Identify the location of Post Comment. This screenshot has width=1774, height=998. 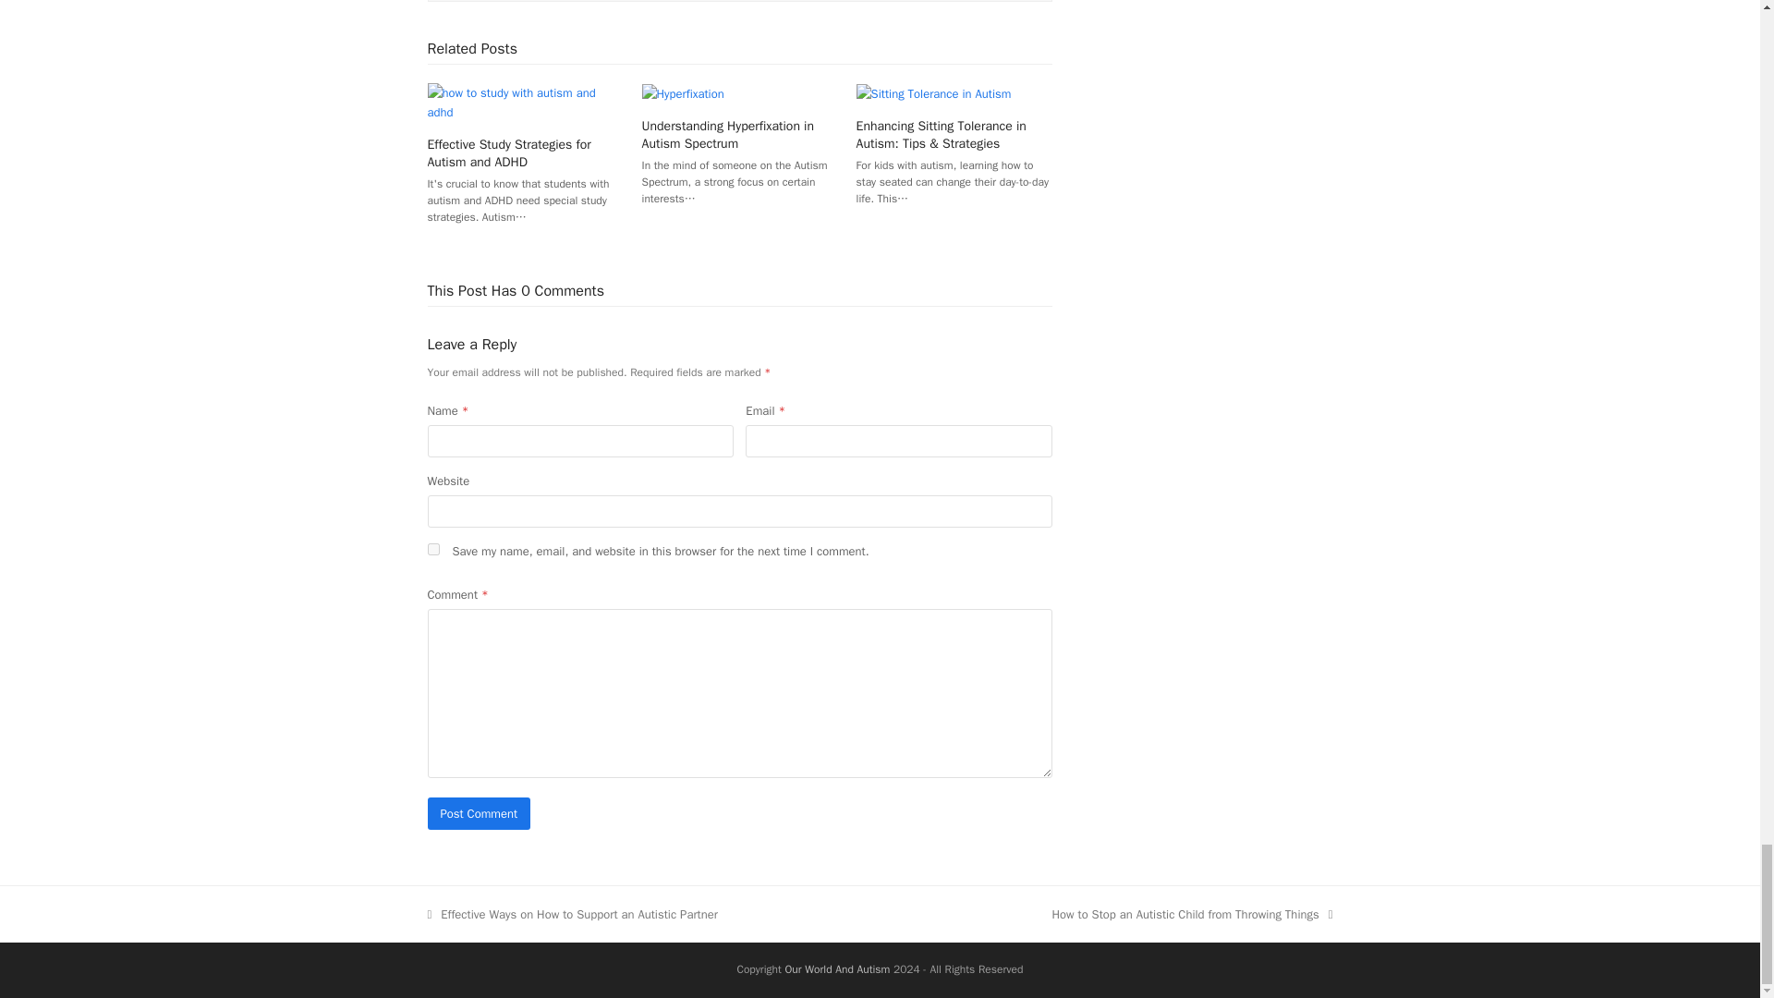
(479, 813).